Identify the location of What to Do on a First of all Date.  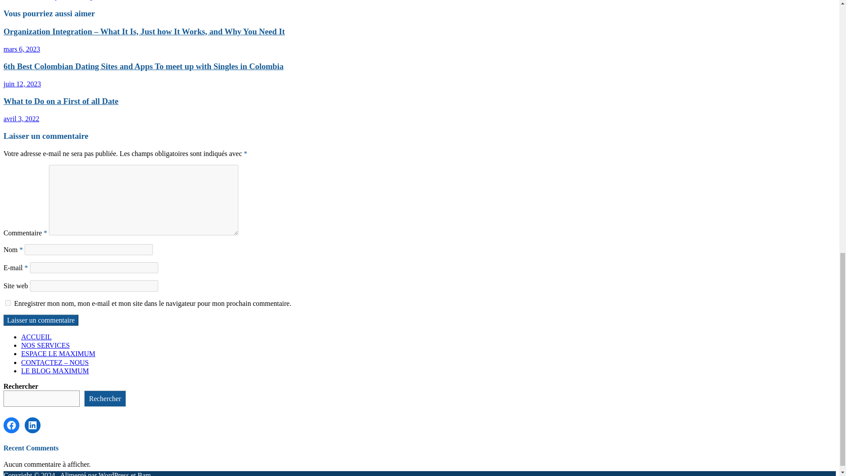
(61, 101).